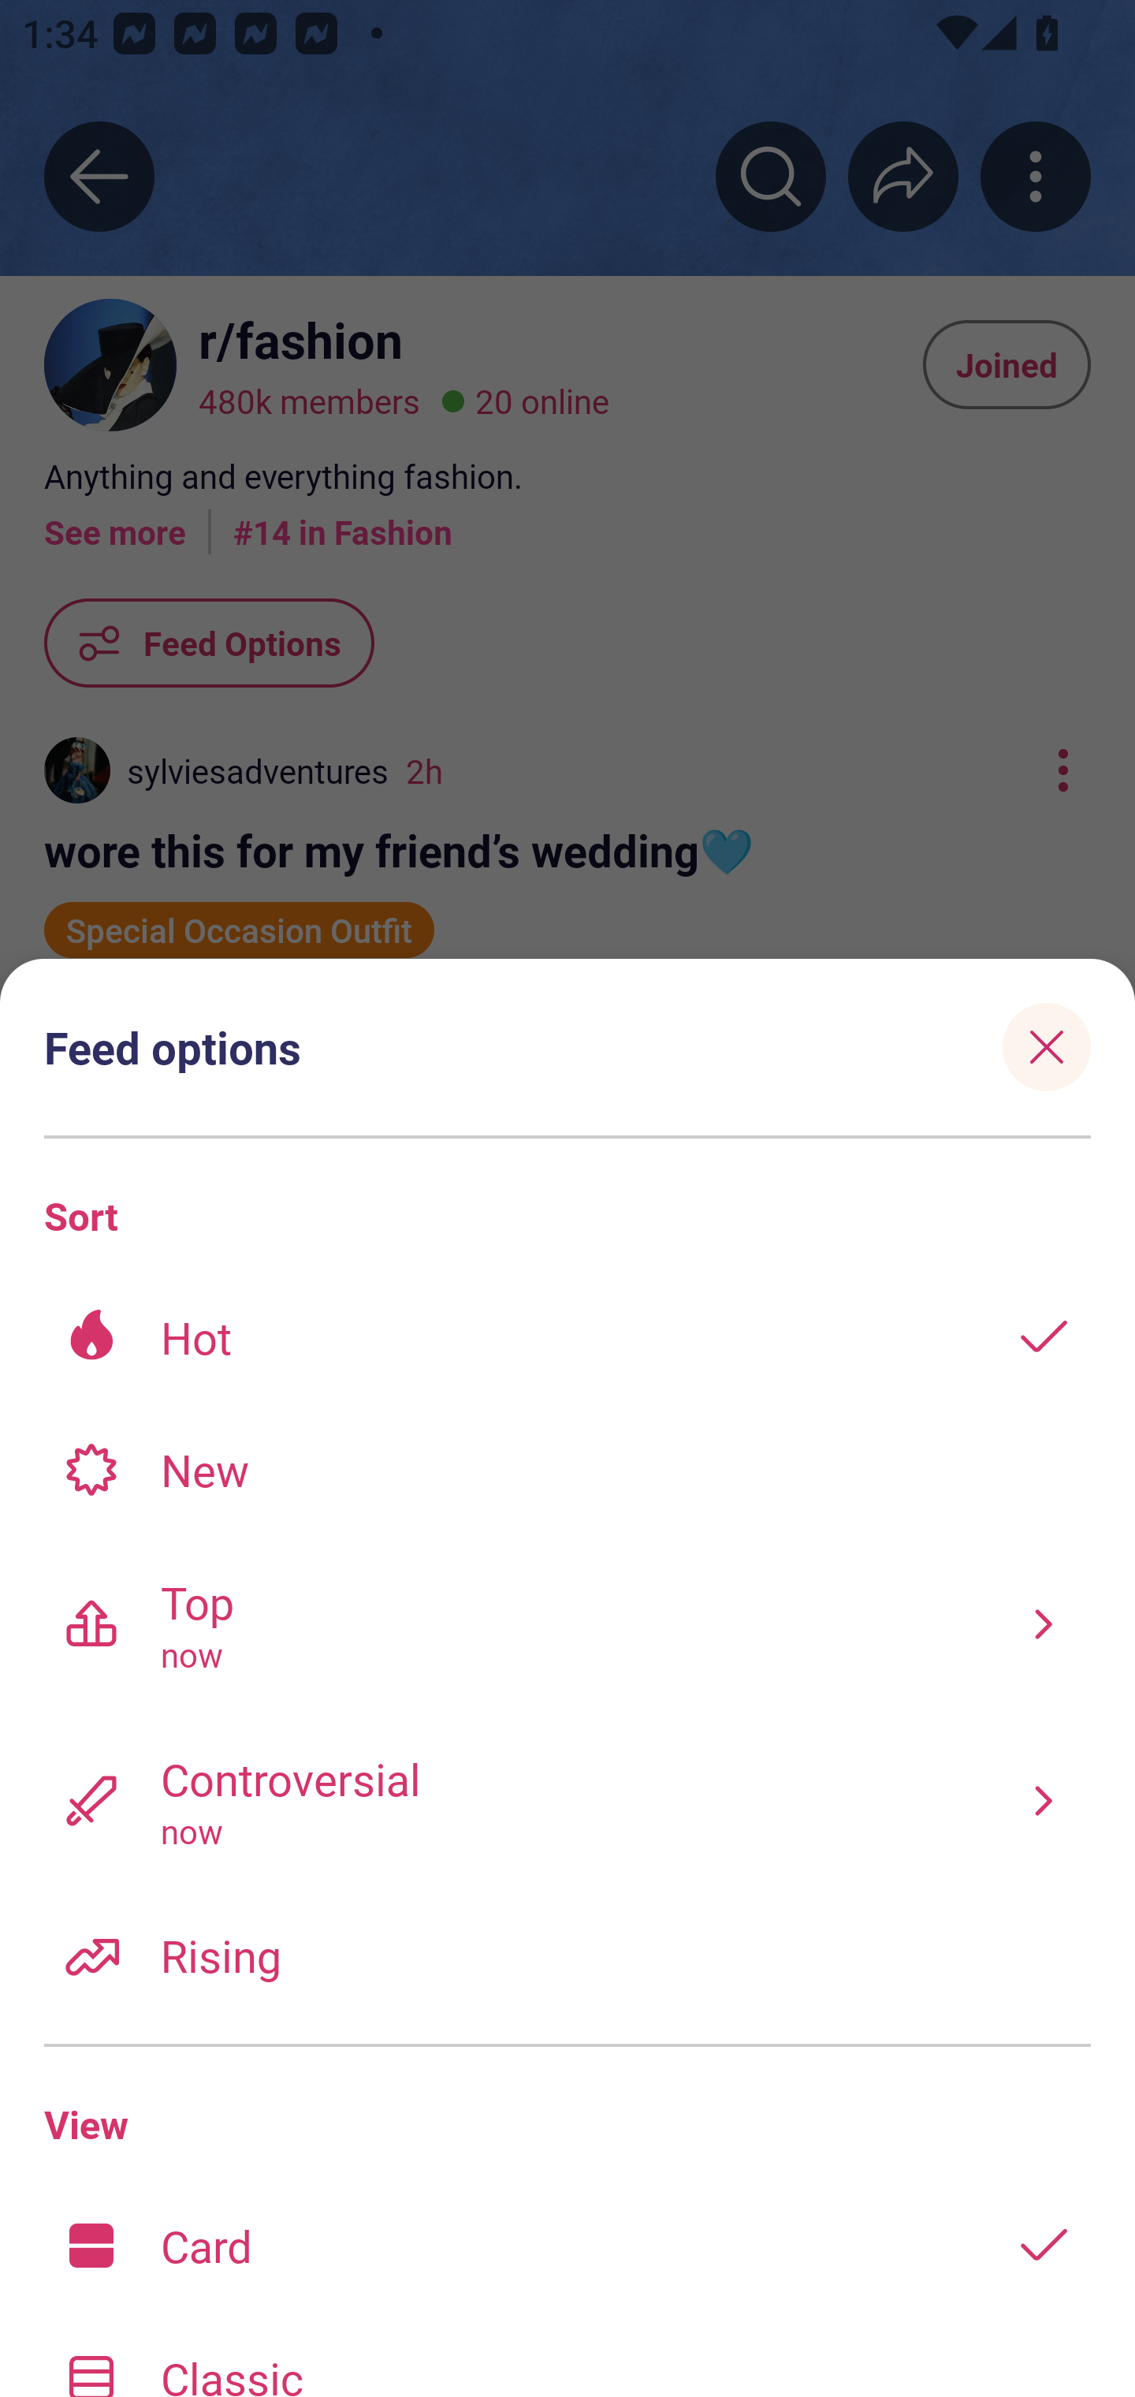 The image size is (1135, 2397). Describe the element at coordinates (567, 1337) in the screenshot. I see `Hot` at that location.